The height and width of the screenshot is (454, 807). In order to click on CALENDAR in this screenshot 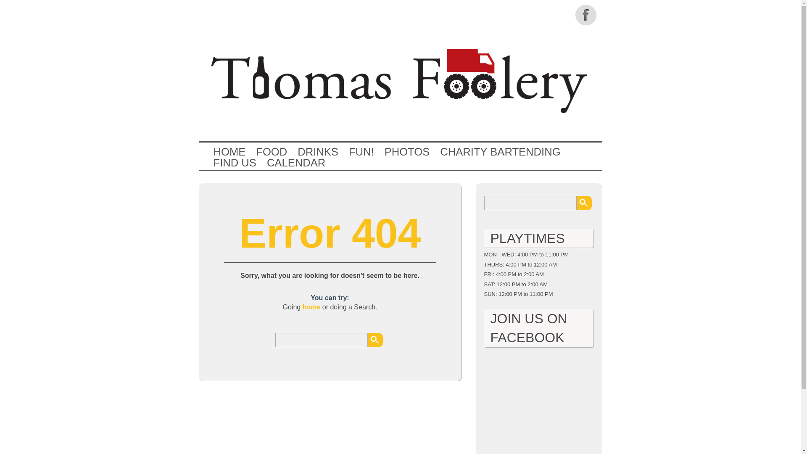, I will do `click(296, 163)`.